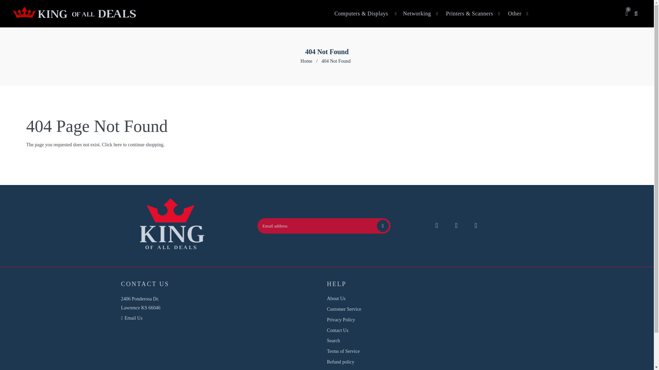 The width and height of the screenshot is (659, 370). I want to click on Other, so click(515, 13).